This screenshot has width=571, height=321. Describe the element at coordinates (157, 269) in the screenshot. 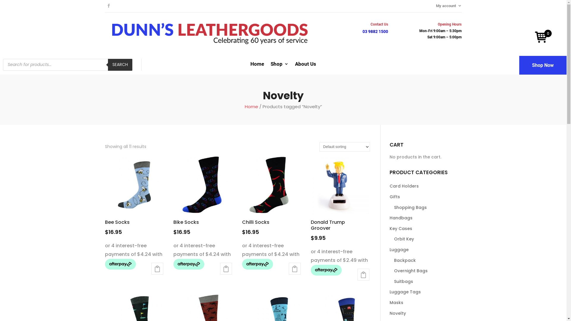

I see `Select options` at that location.